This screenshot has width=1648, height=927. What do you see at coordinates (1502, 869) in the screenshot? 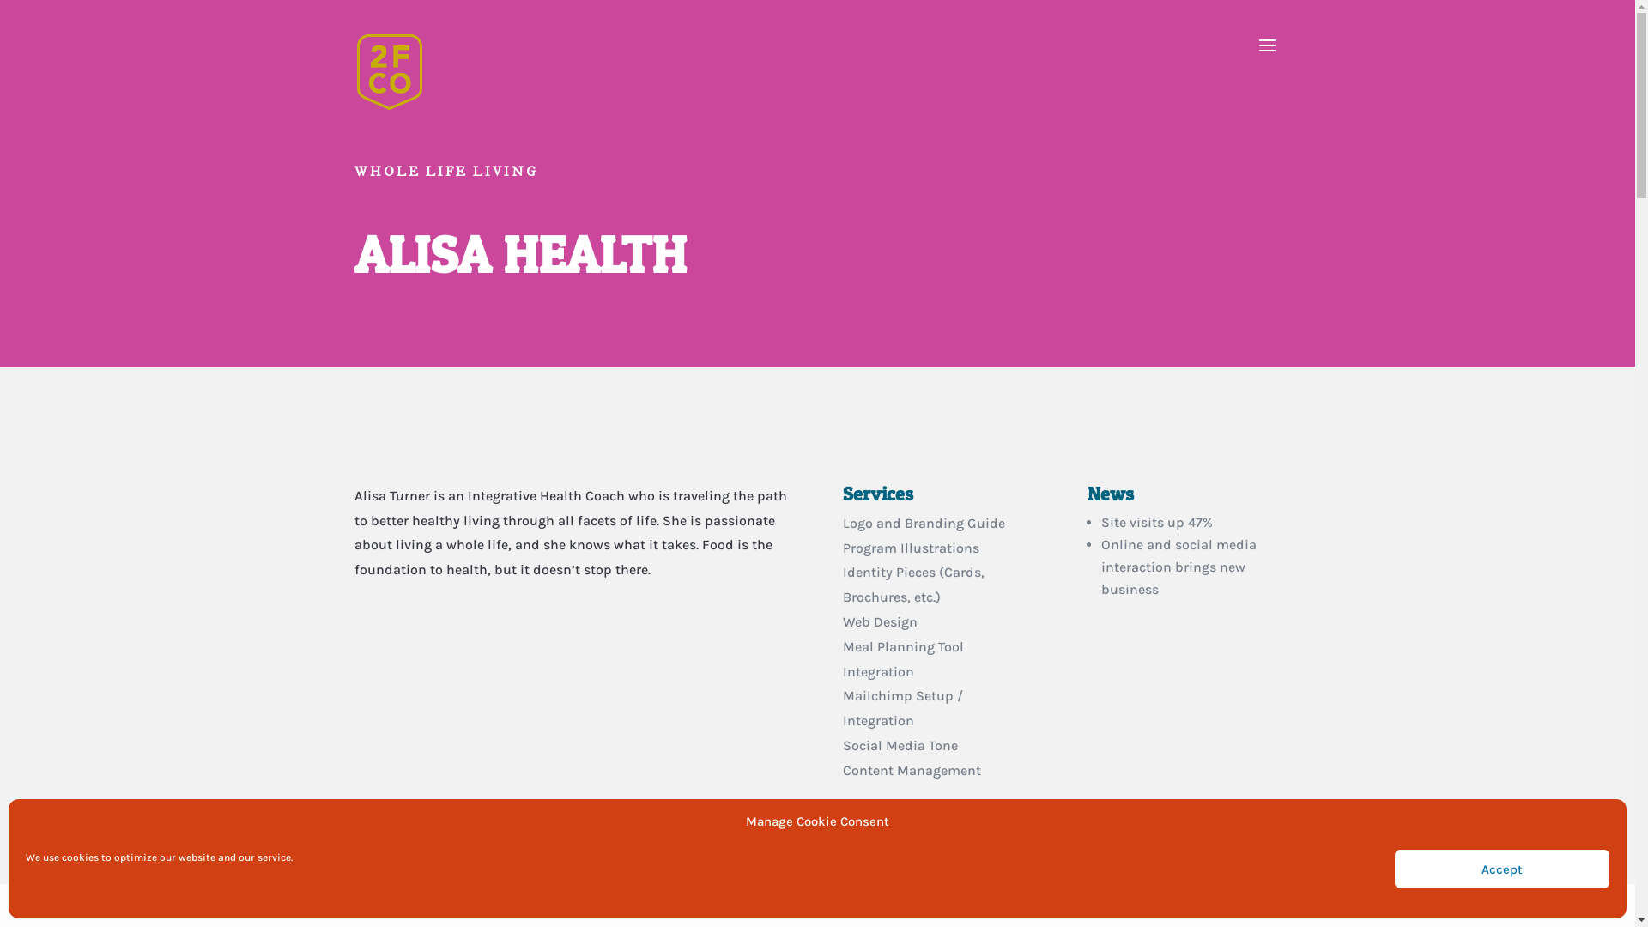
I see `Accept` at bounding box center [1502, 869].